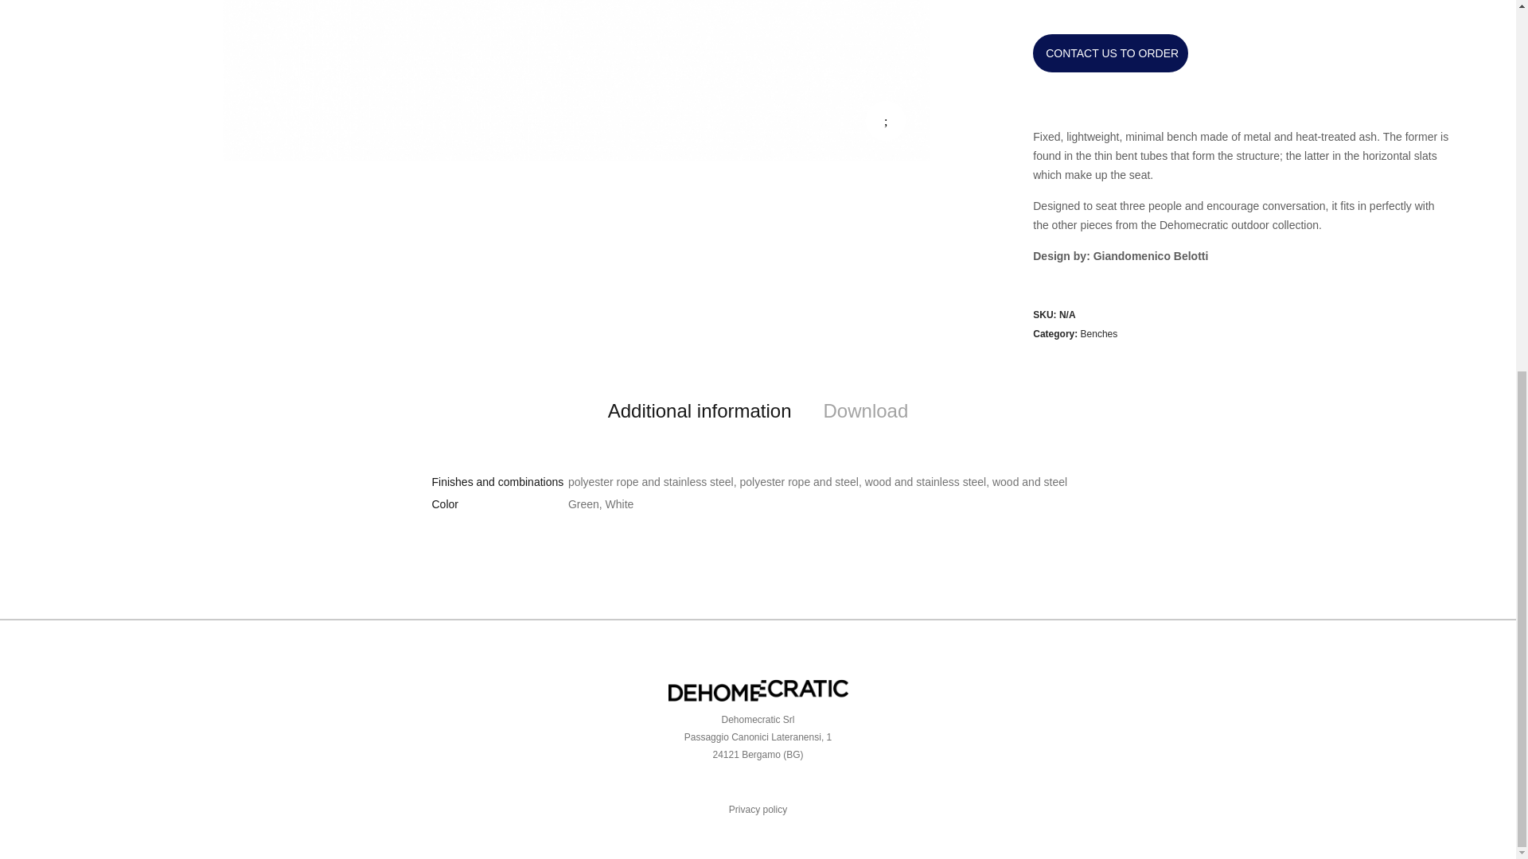 The height and width of the screenshot is (859, 1528). I want to click on Privacy policy, so click(758, 809).